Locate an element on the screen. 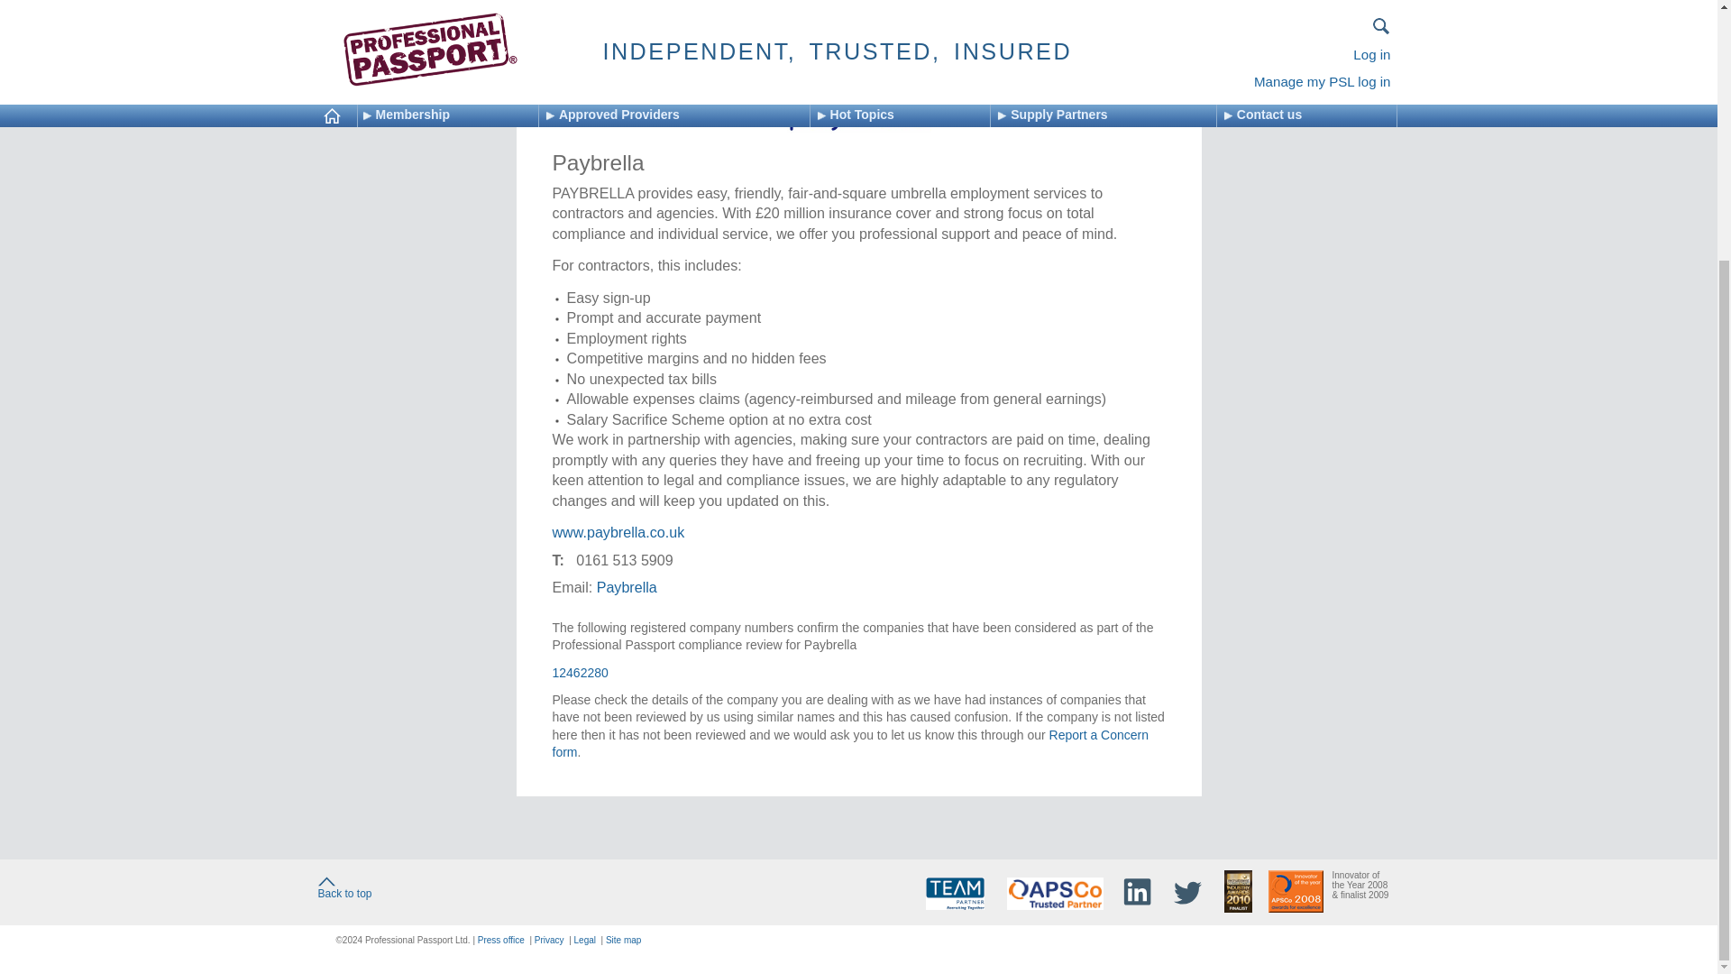 This screenshot has width=1731, height=974. Overseas Services is located at coordinates (785, 1).